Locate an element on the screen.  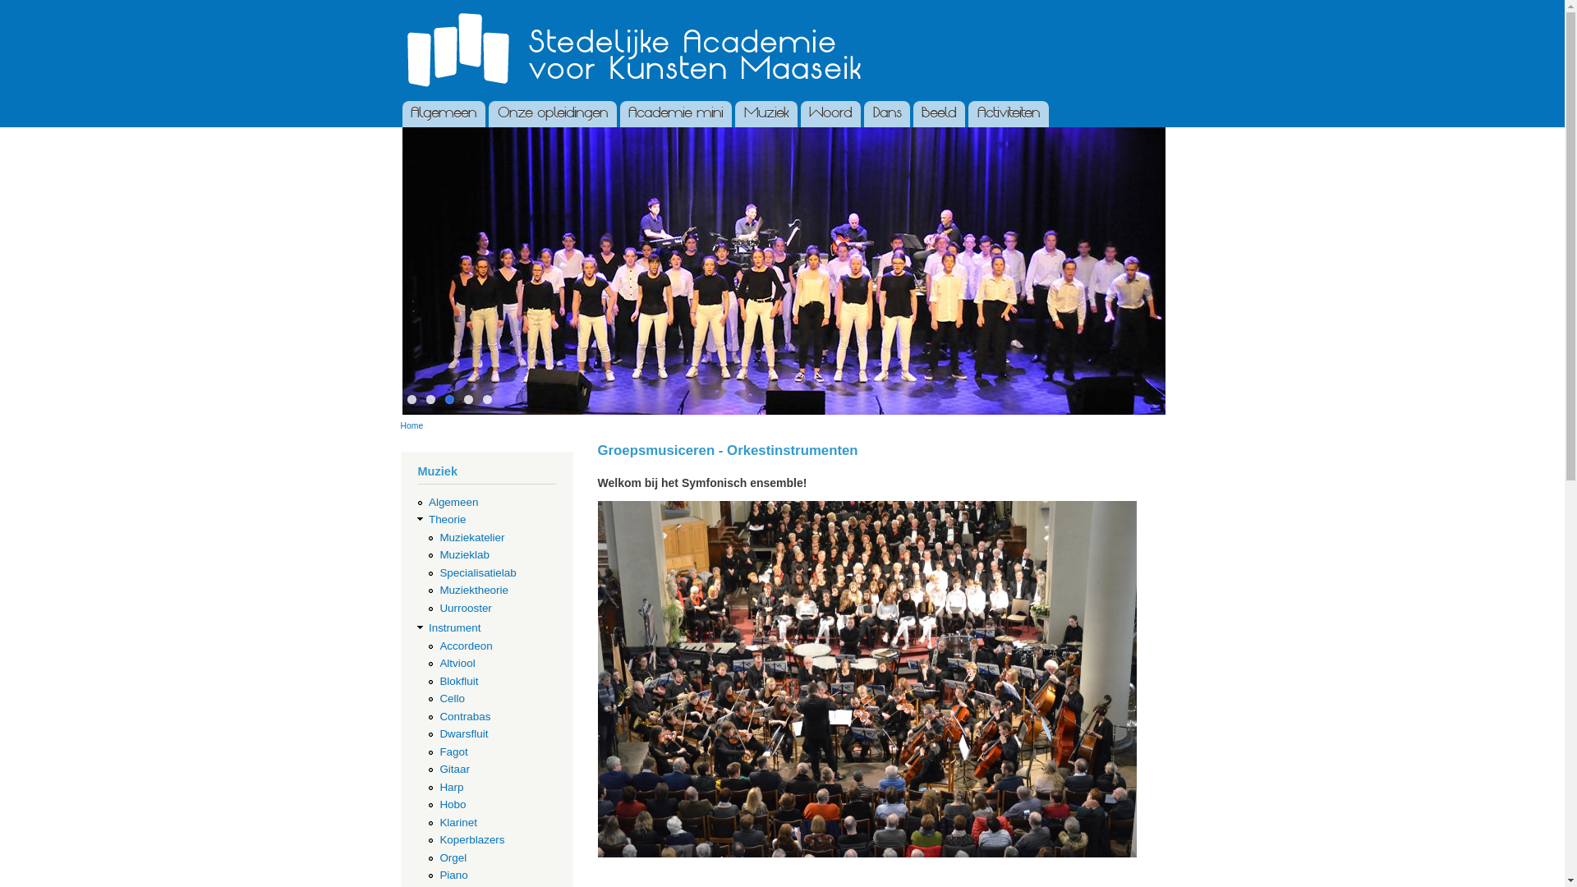
Specialisatielab is located at coordinates (478, 573).